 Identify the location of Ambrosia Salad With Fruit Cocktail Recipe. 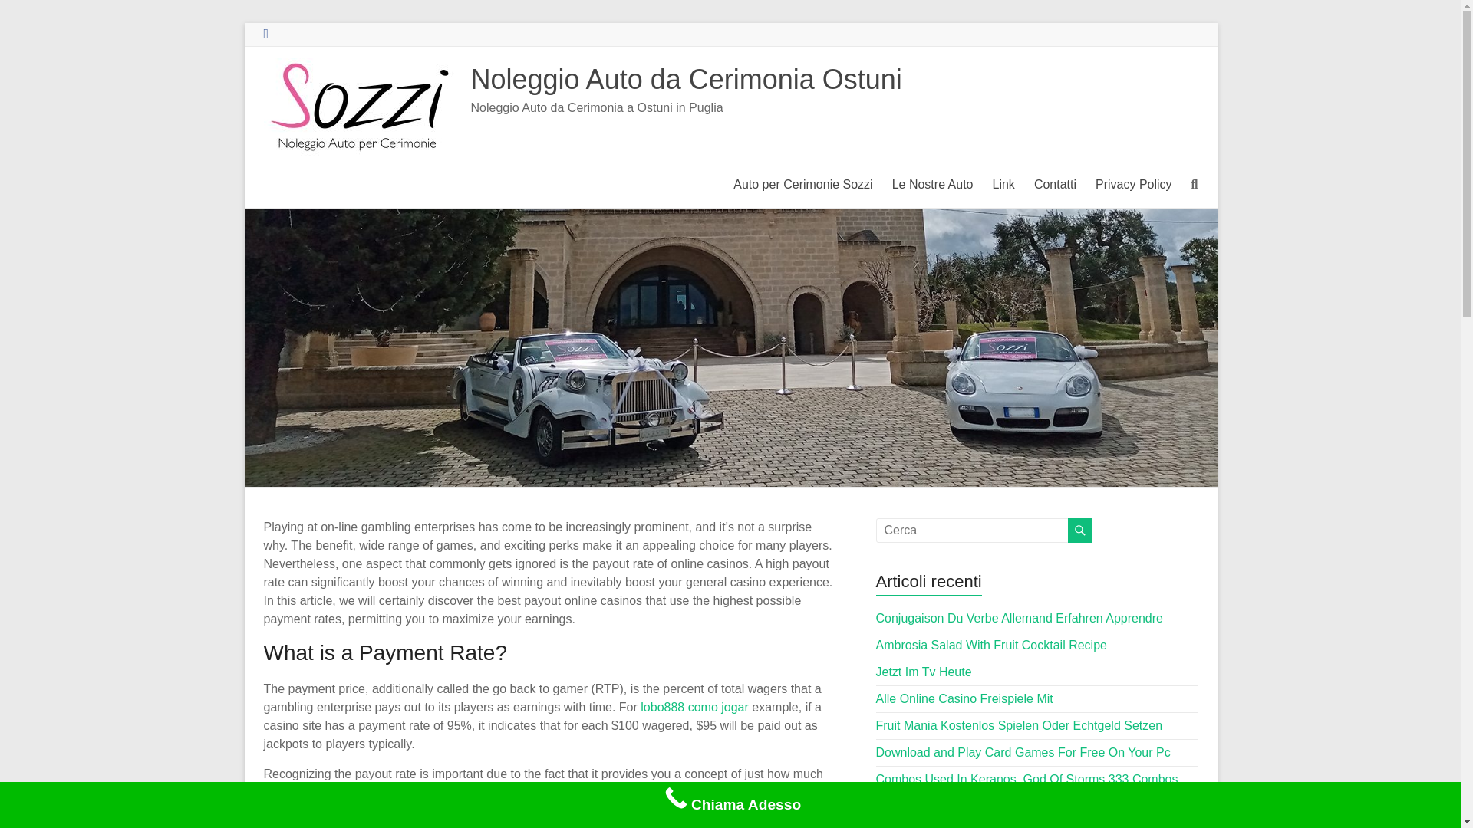
(991, 644).